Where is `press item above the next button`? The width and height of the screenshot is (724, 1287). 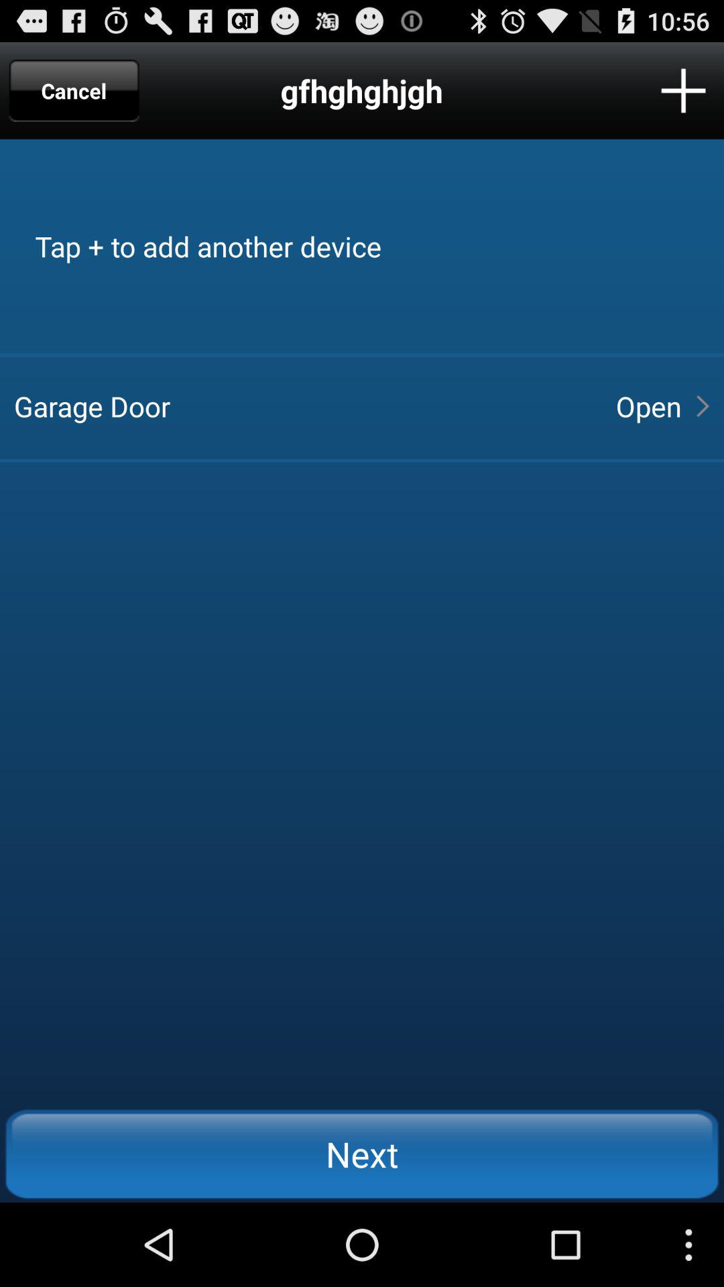 press item above the next button is located at coordinates (303, 406).